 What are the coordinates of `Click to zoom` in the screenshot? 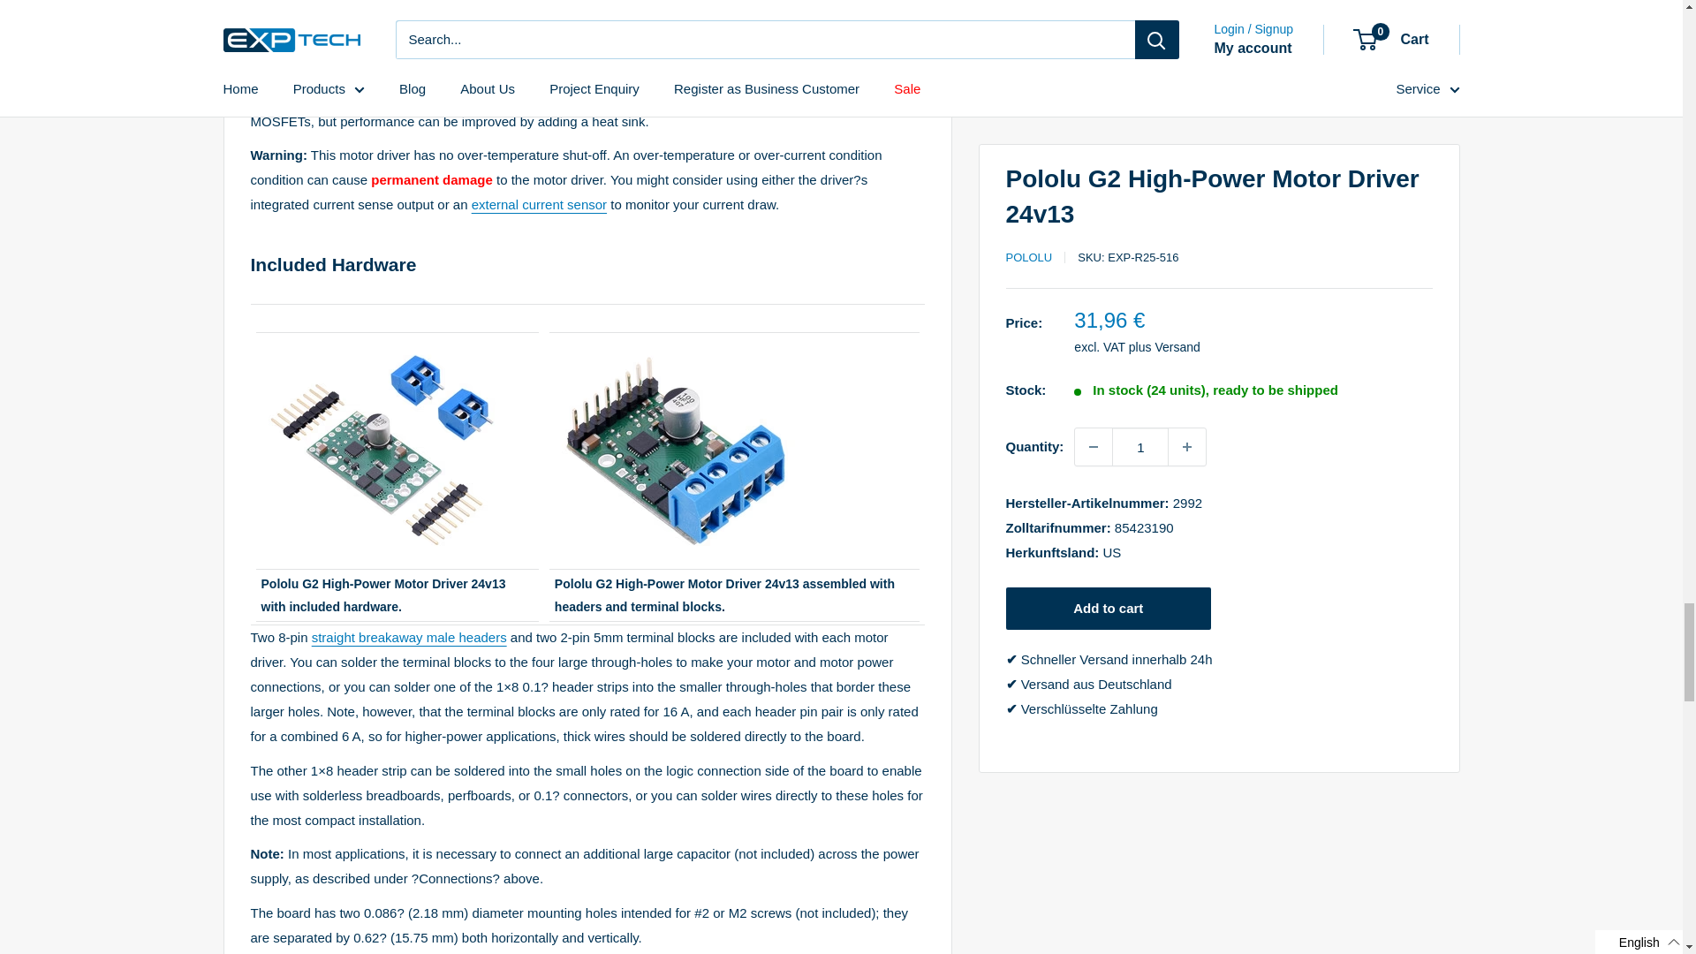 It's located at (382, 346).